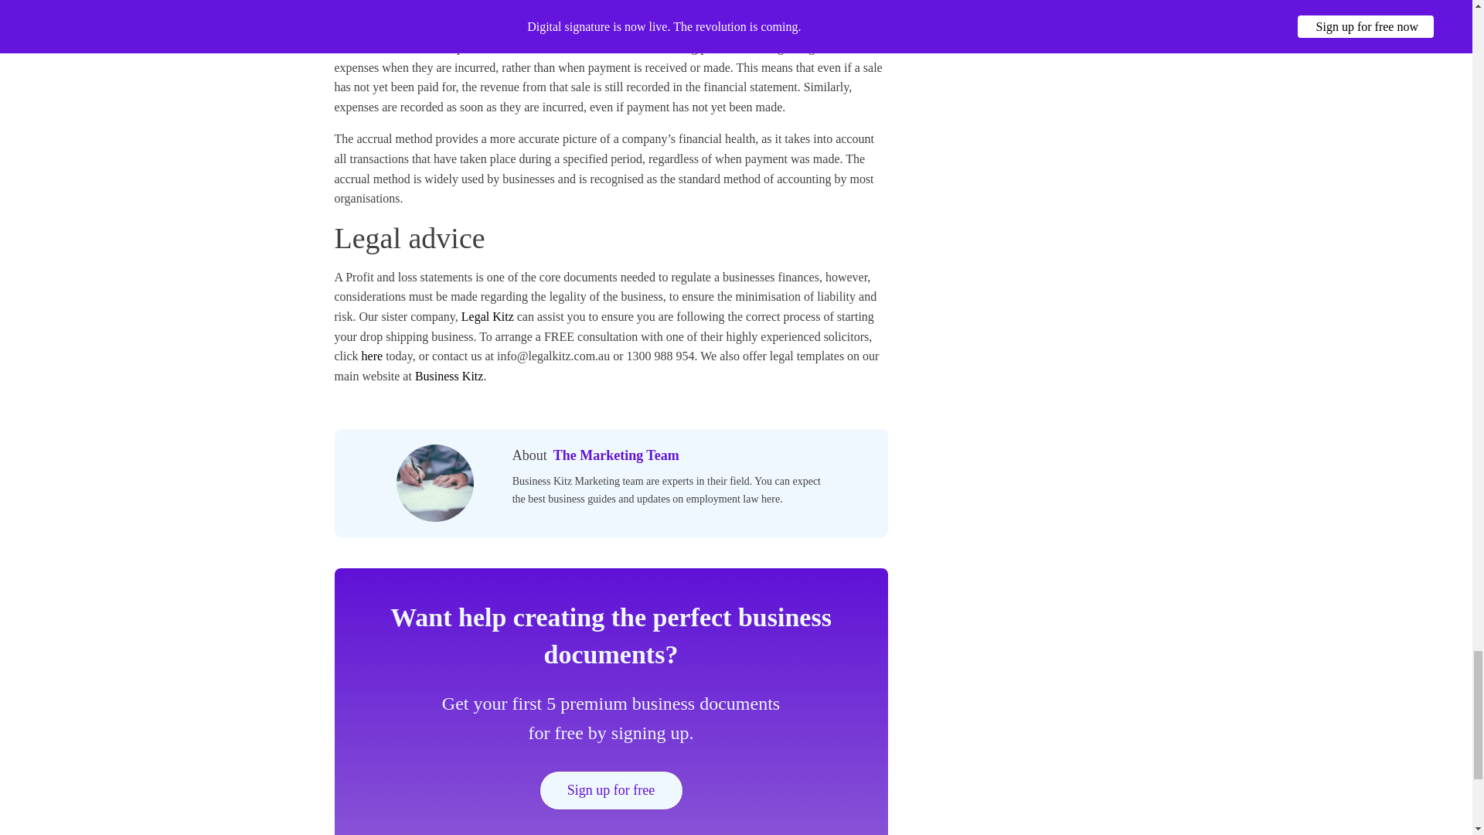 This screenshot has height=835, width=1484. Describe the element at coordinates (611, 790) in the screenshot. I see `Sign up for free` at that location.